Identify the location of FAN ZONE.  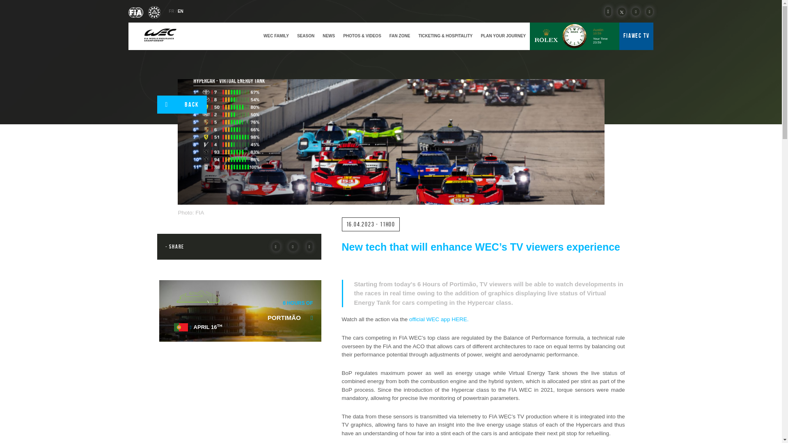
(400, 36).